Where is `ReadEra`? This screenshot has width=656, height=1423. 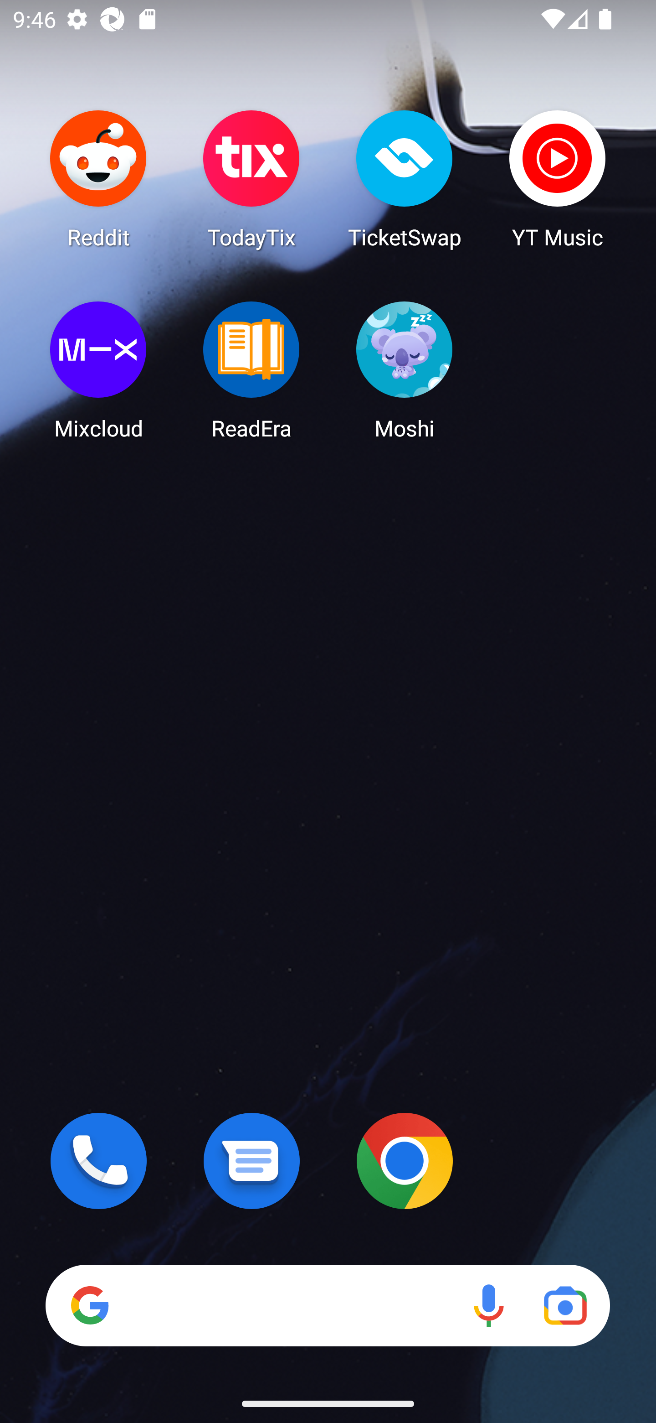 ReadEra is located at coordinates (251, 370).